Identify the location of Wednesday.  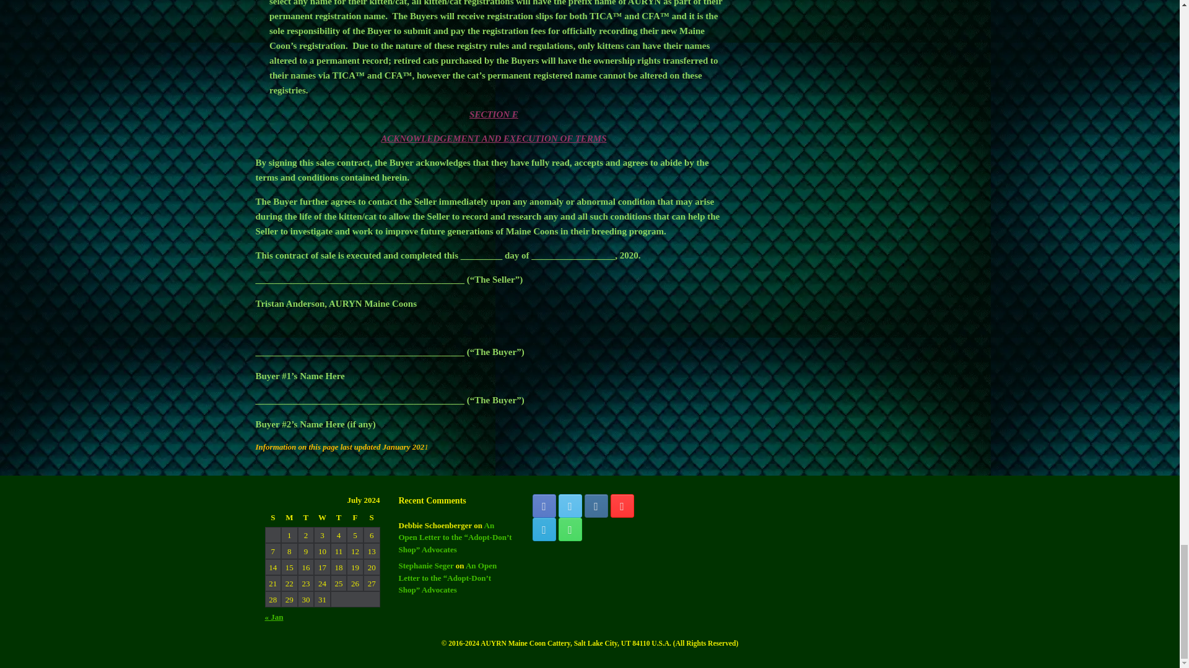
(322, 518).